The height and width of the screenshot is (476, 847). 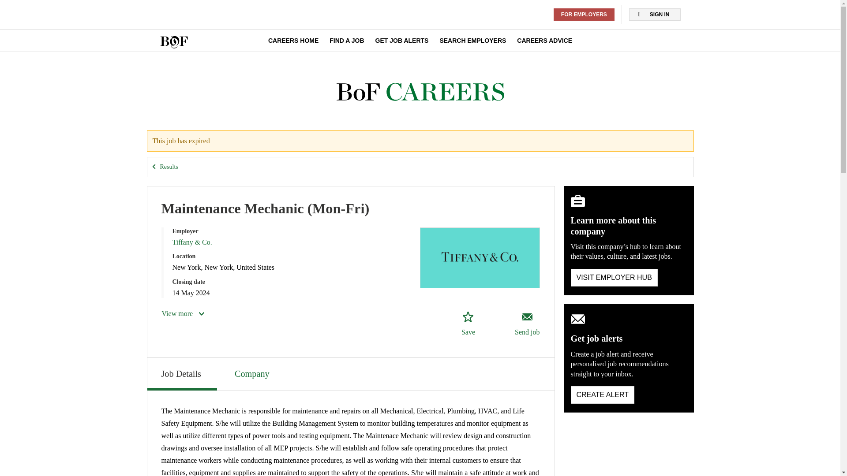 I want to click on SIGN IN, so click(x=655, y=15).